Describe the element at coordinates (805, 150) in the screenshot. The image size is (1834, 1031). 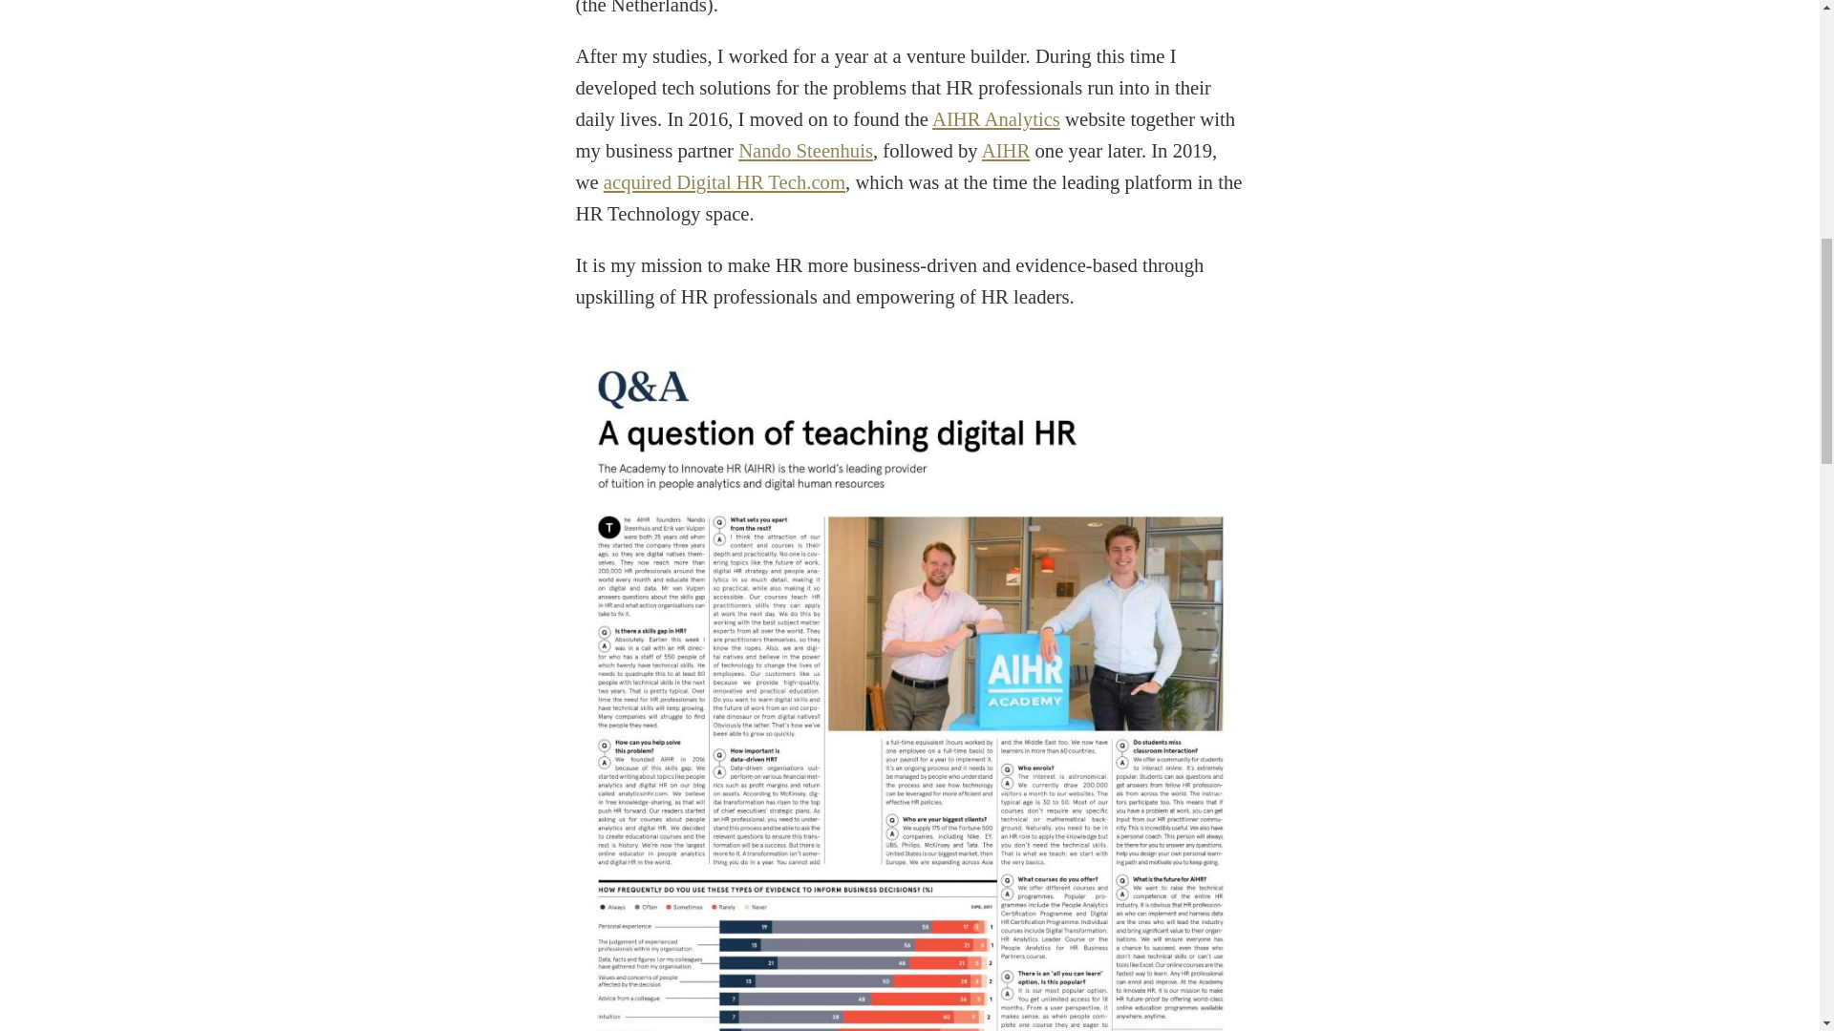
I see `Nando Steenhuis` at that location.